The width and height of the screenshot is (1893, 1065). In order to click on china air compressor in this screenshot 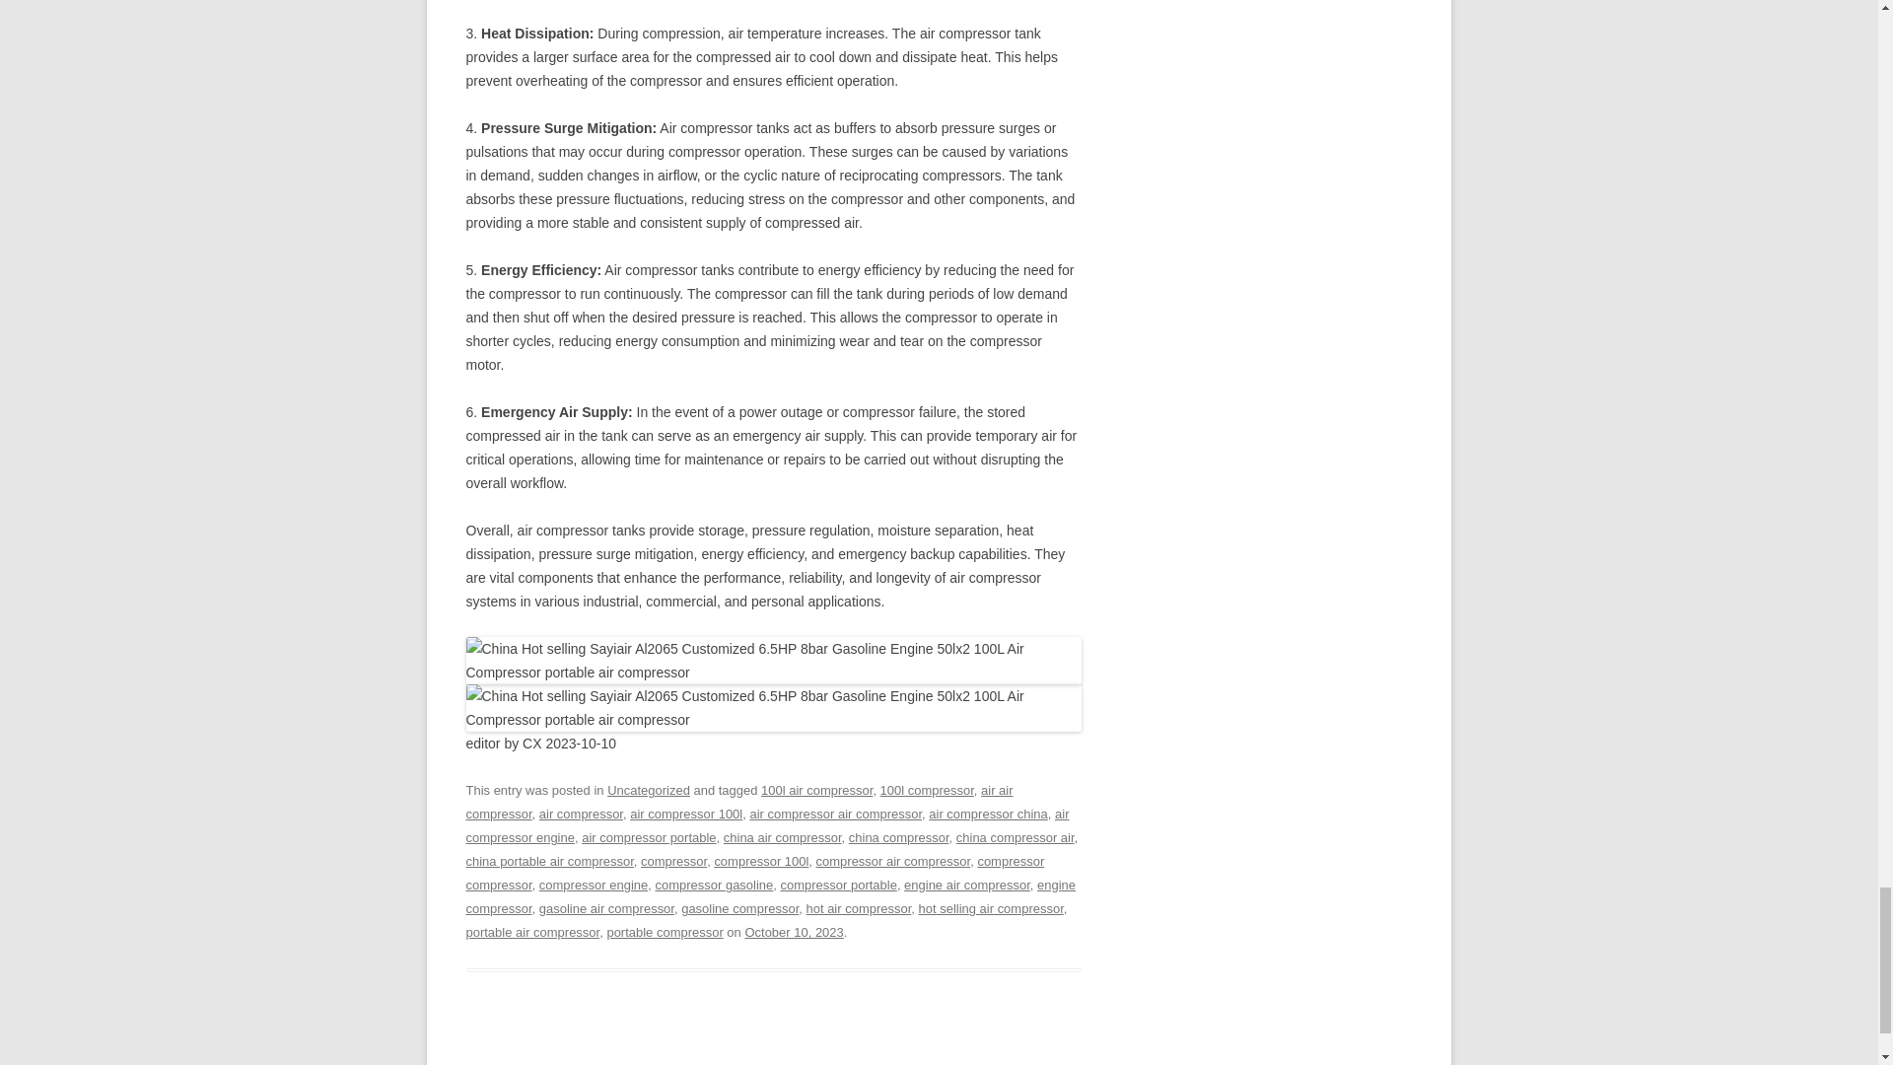, I will do `click(783, 838)`.